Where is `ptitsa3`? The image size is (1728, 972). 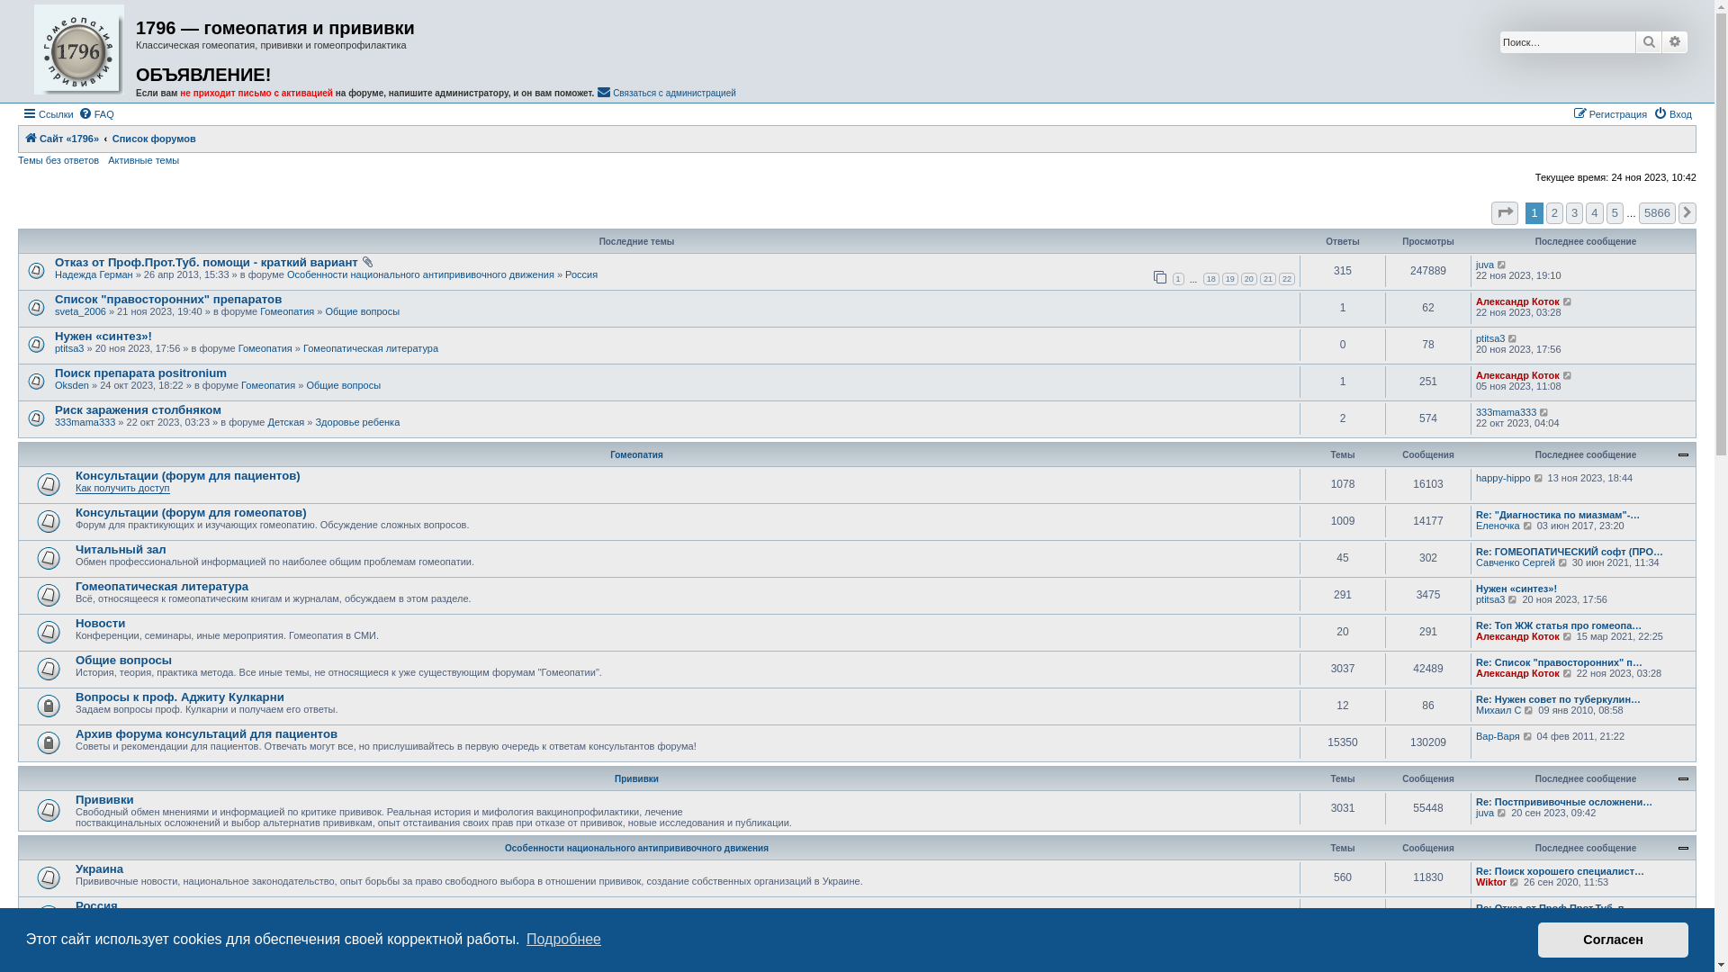 ptitsa3 is located at coordinates (1490, 338).